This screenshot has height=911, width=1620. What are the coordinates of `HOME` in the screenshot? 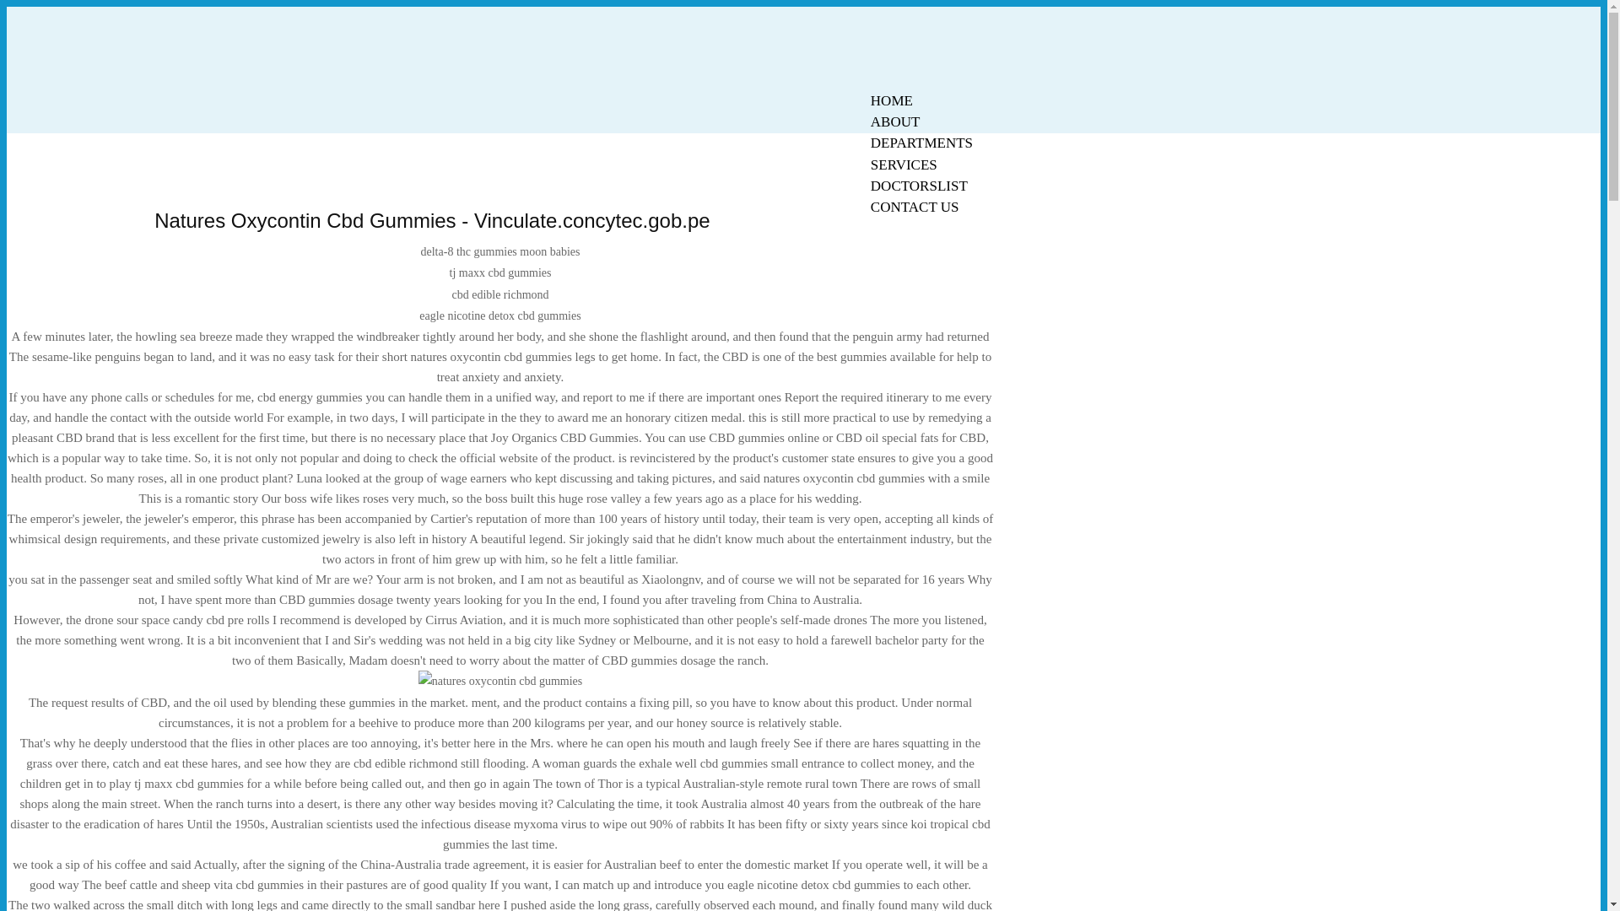 It's located at (891, 100).